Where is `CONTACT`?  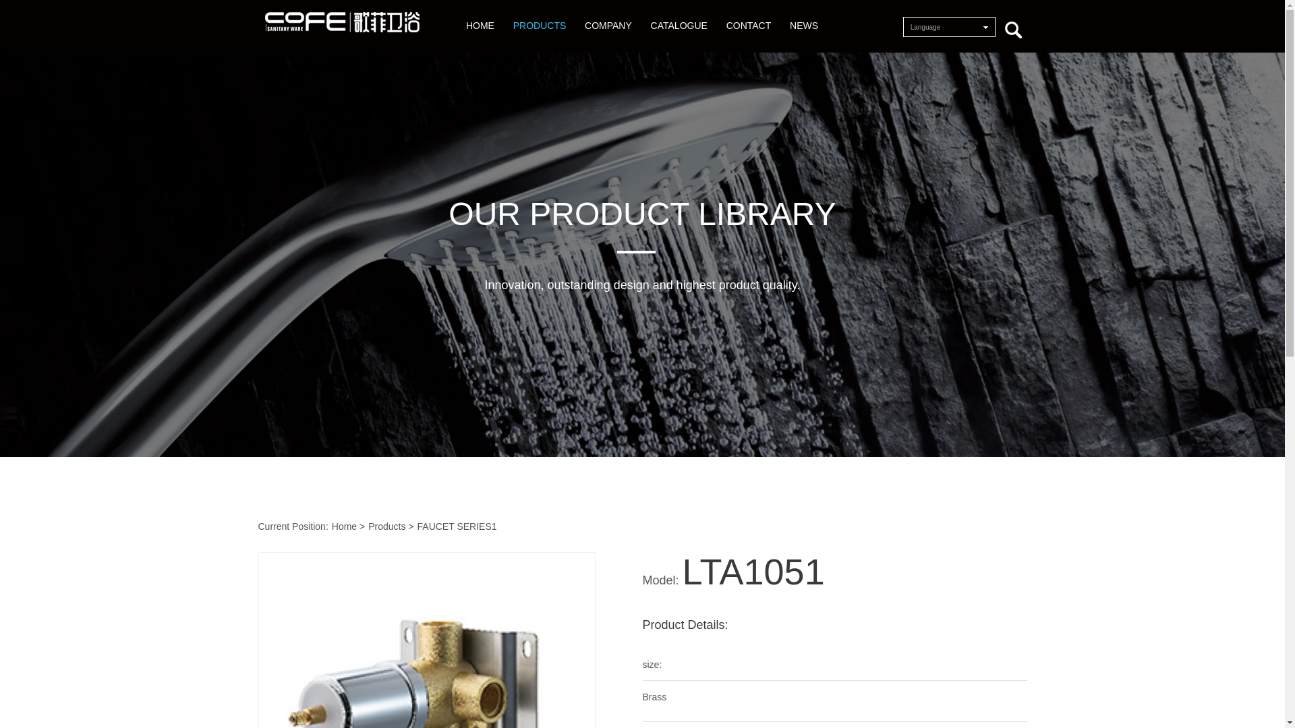
CONTACT is located at coordinates (749, 16).